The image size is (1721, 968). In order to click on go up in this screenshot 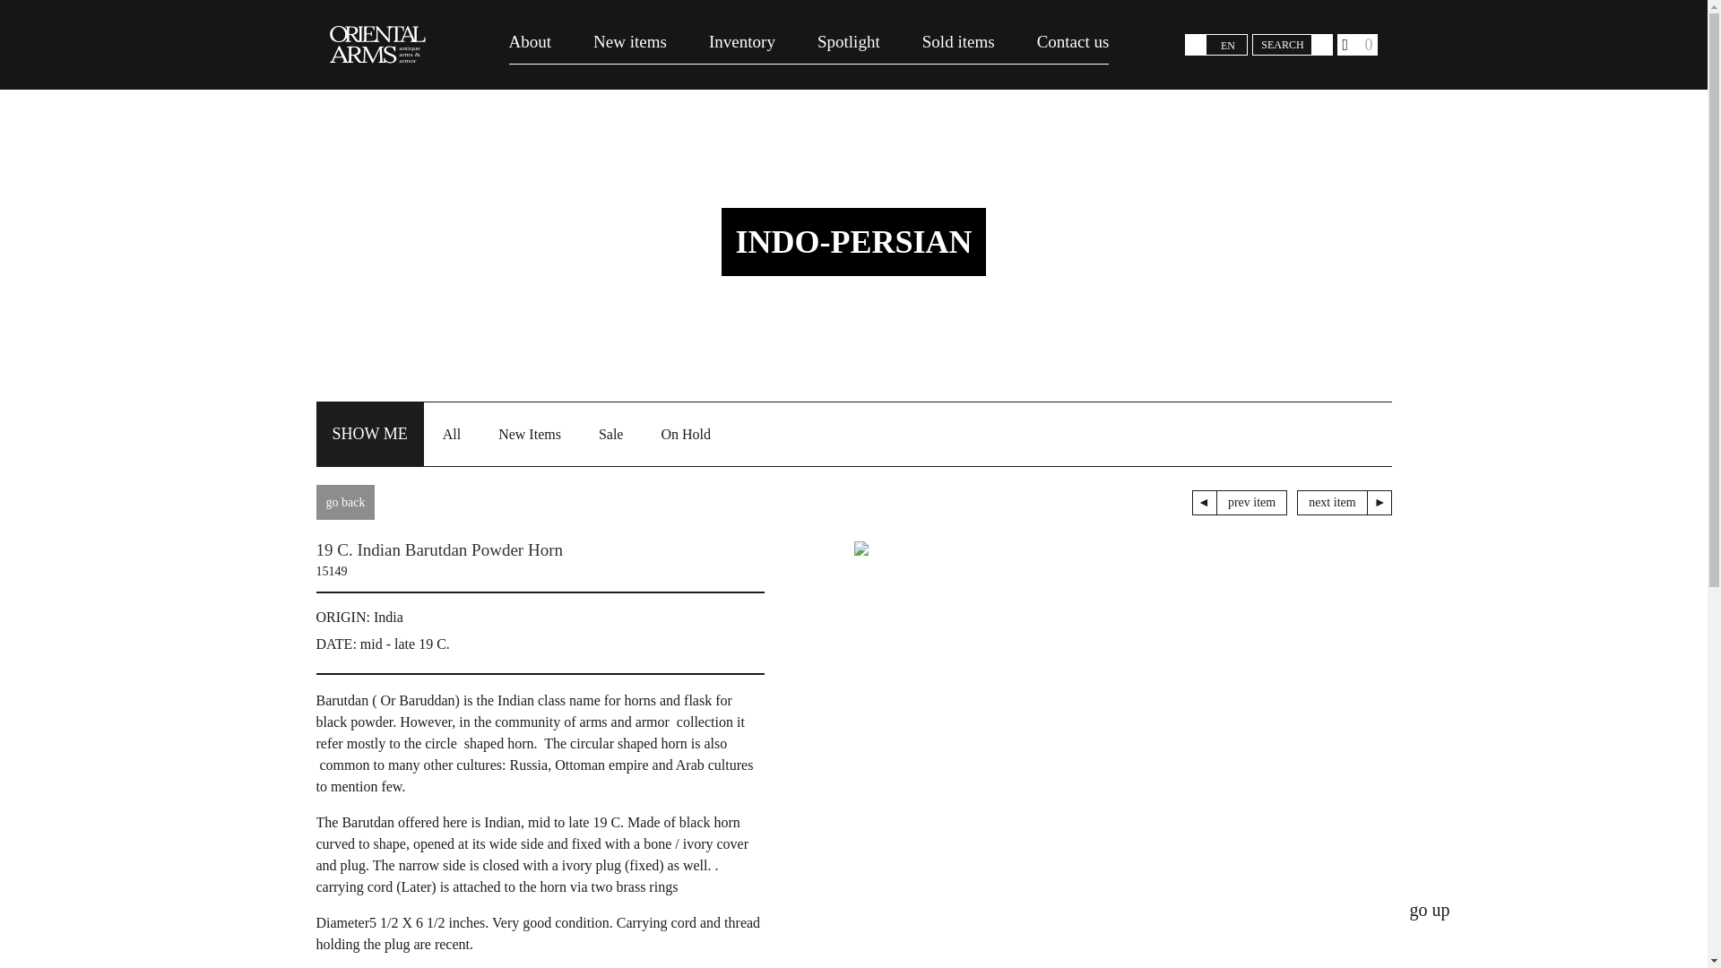, I will do `click(1429, 910)`.